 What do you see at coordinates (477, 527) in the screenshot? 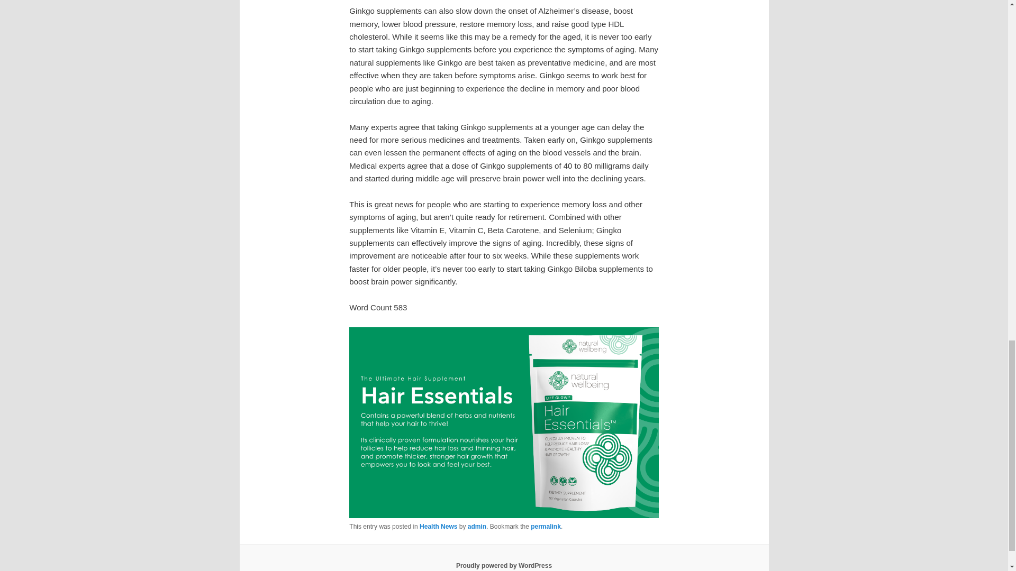
I see `admin` at bounding box center [477, 527].